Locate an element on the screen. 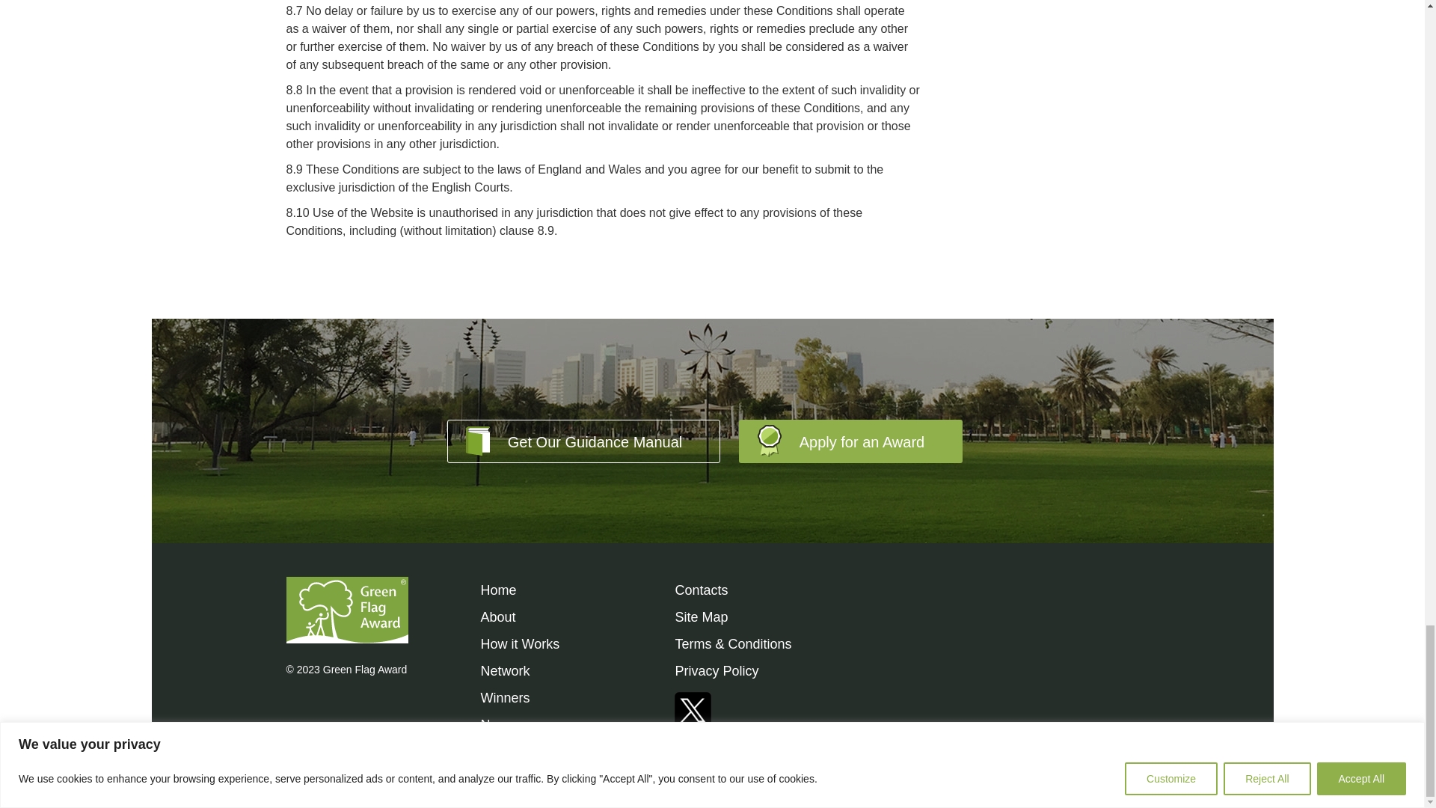  Home is located at coordinates (497, 590).